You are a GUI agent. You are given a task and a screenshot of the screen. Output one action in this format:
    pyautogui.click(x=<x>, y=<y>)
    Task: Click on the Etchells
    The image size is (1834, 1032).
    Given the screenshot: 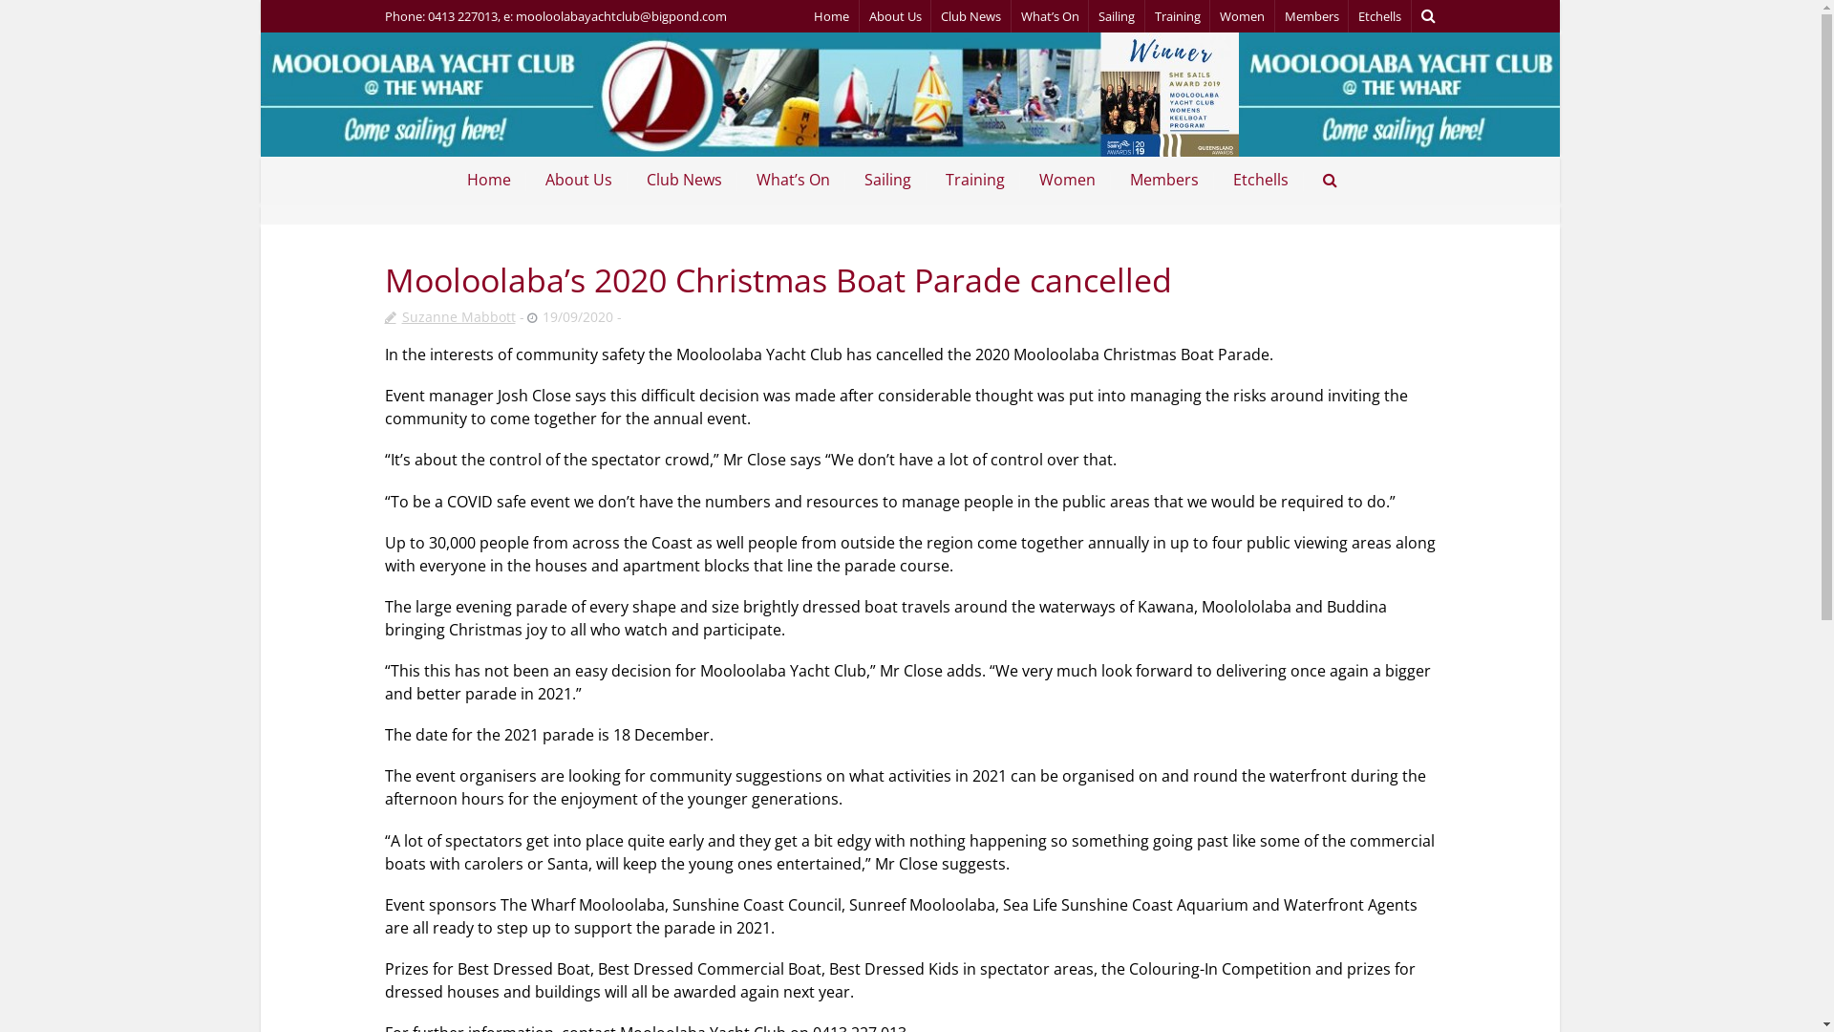 What is the action you would take?
    pyautogui.click(x=1379, y=16)
    